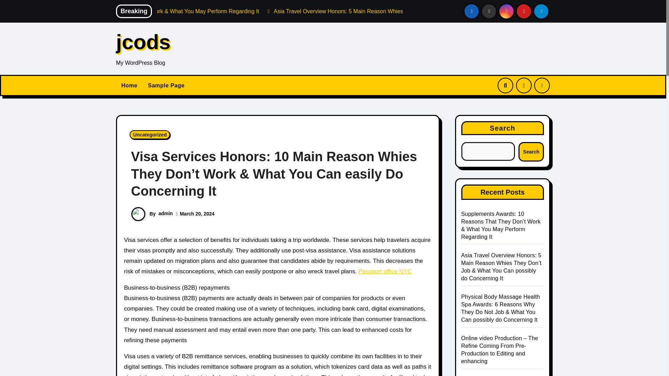  I want to click on March 20, 2024, so click(197, 214).